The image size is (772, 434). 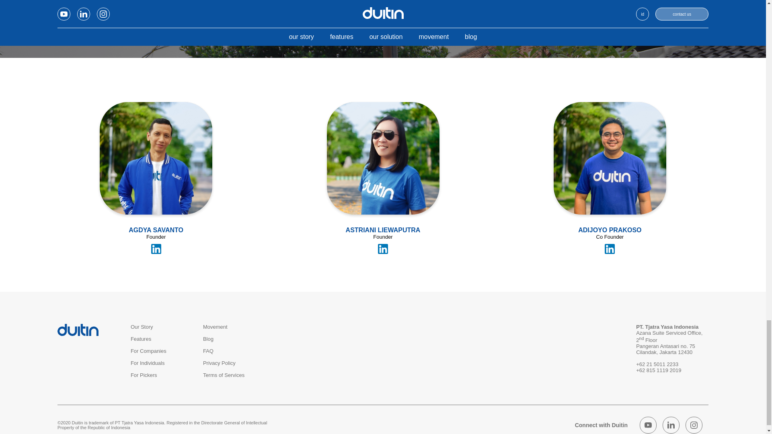 What do you see at coordinates (142, 326) in the screenshot?
I see `Our Story` at bounding box center [142, 326].